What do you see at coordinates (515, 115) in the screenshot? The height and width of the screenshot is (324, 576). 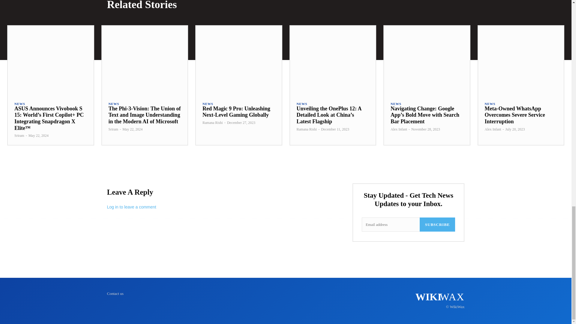 I see `Meta-Owned WhatsApp Overcomes Severe Service Interruption` at bounding box center [515, 115].